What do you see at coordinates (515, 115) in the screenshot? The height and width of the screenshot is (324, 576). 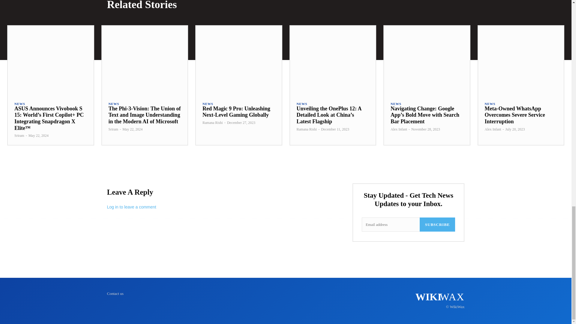 I see `Meta-Owned WhatsApp Overcomes Severe Service Interruption` at bounding box center [515, 115].